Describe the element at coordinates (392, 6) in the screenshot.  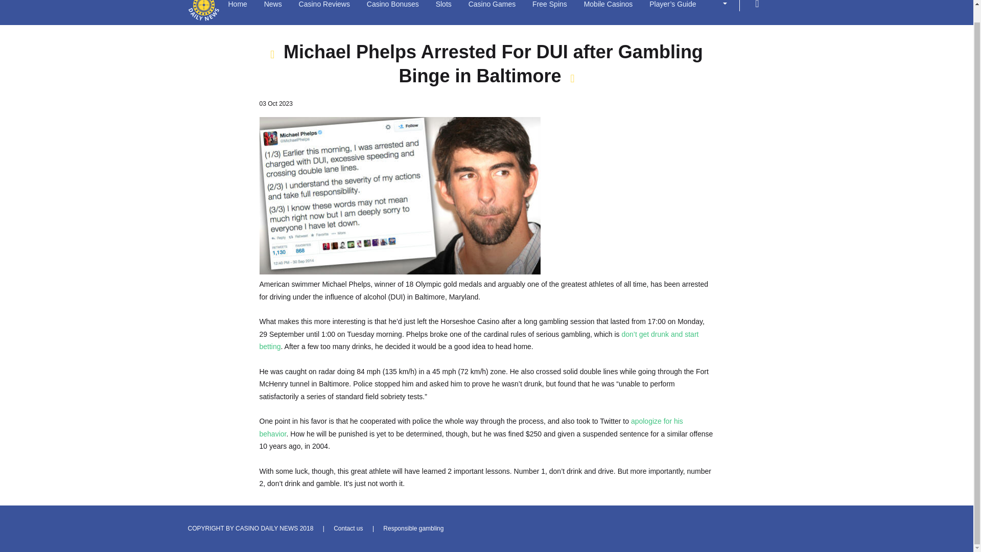
I see `Casino Bonuses` at that location.